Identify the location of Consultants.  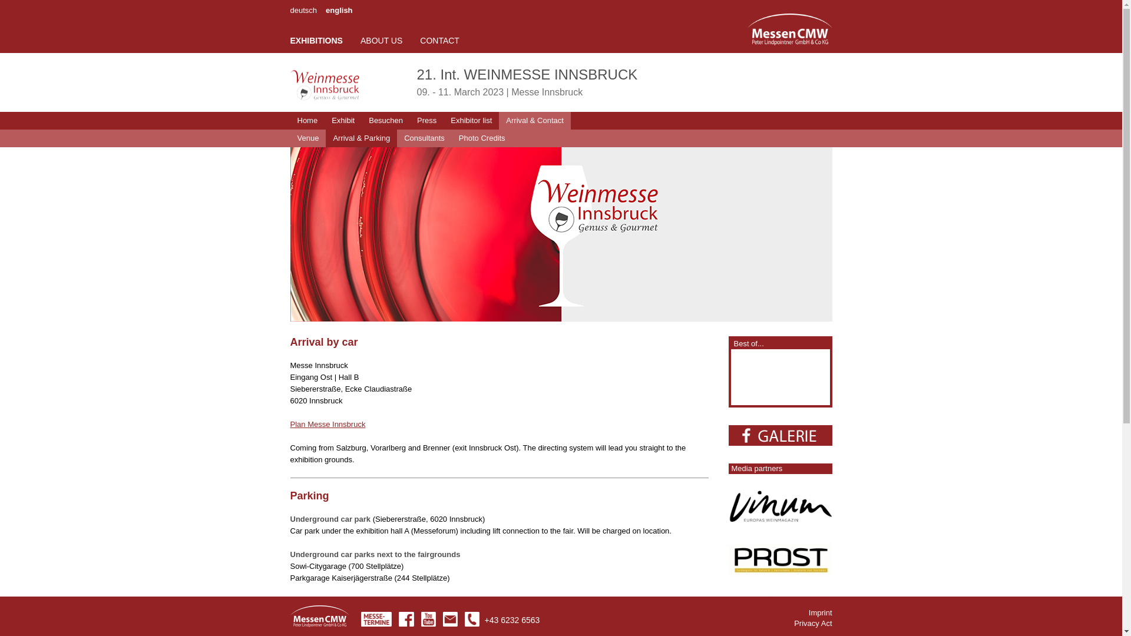
(424, 138).